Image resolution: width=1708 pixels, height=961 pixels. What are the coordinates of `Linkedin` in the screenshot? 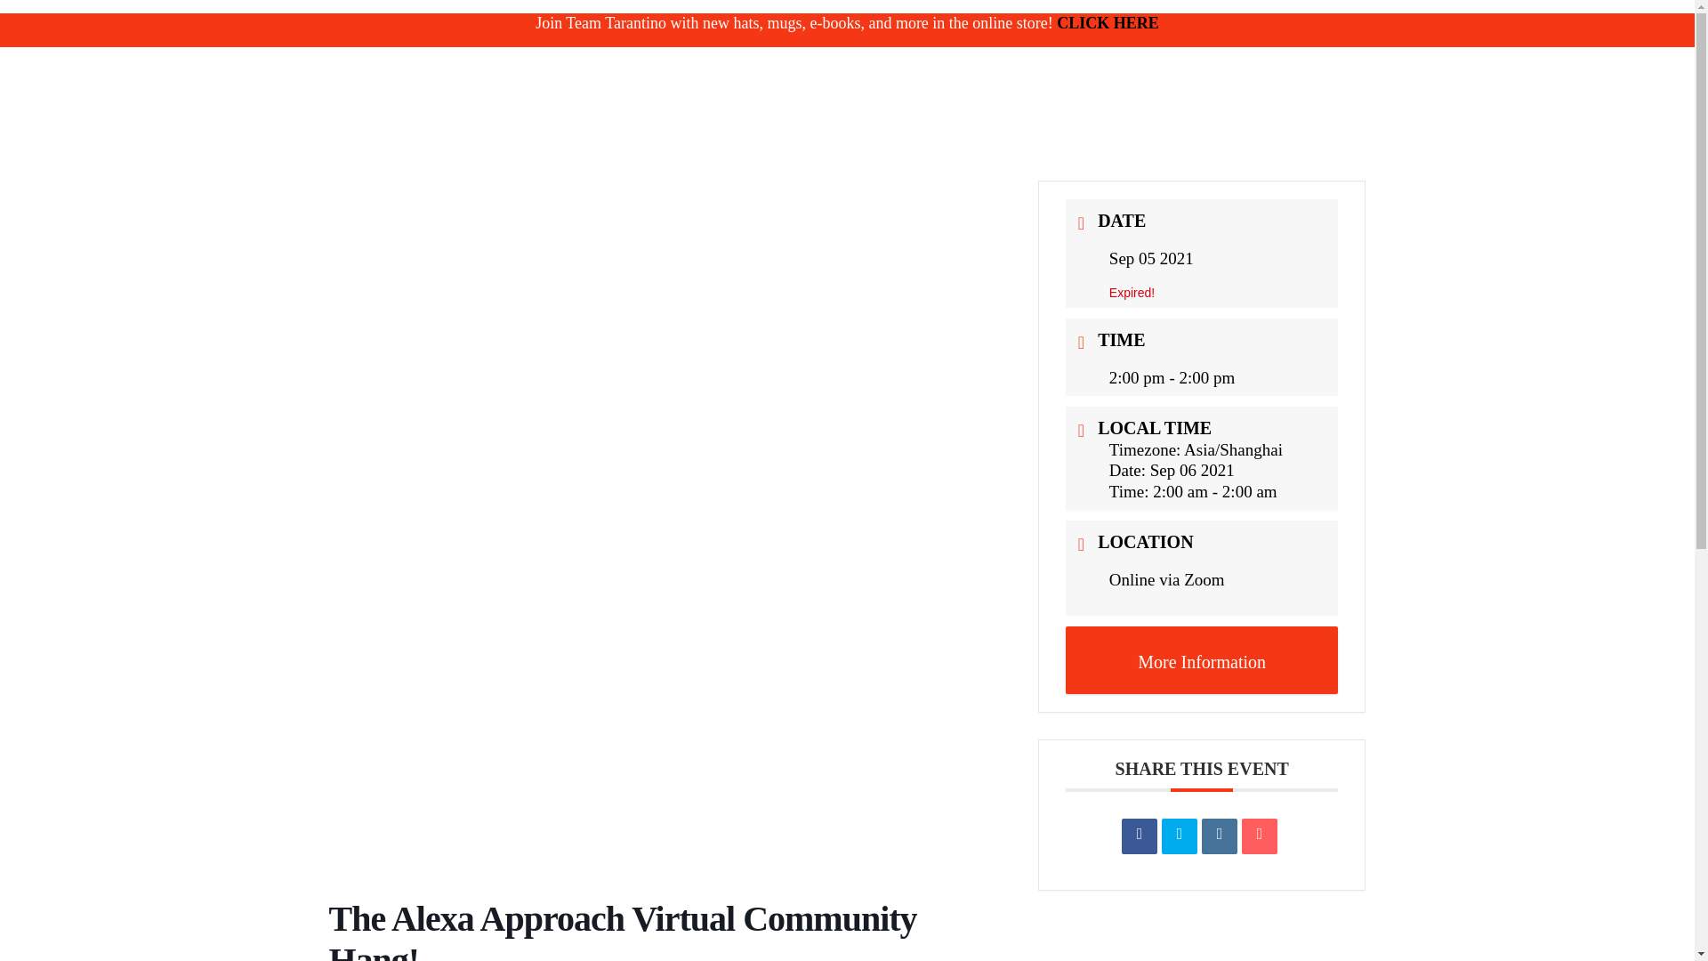 It's located at (1219, 836).